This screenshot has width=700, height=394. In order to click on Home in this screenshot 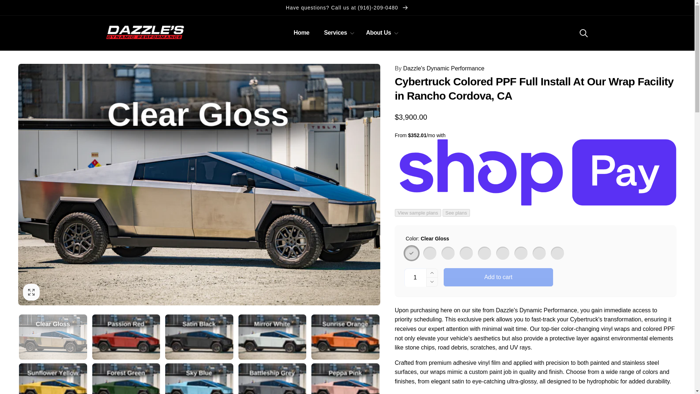, I will do `click(301, 33)`.